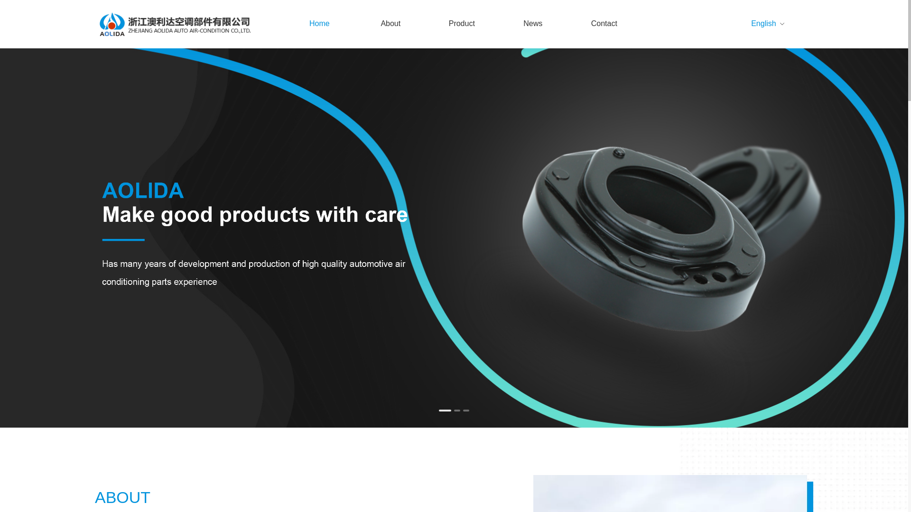  I want to click on About, so click(390, 23).